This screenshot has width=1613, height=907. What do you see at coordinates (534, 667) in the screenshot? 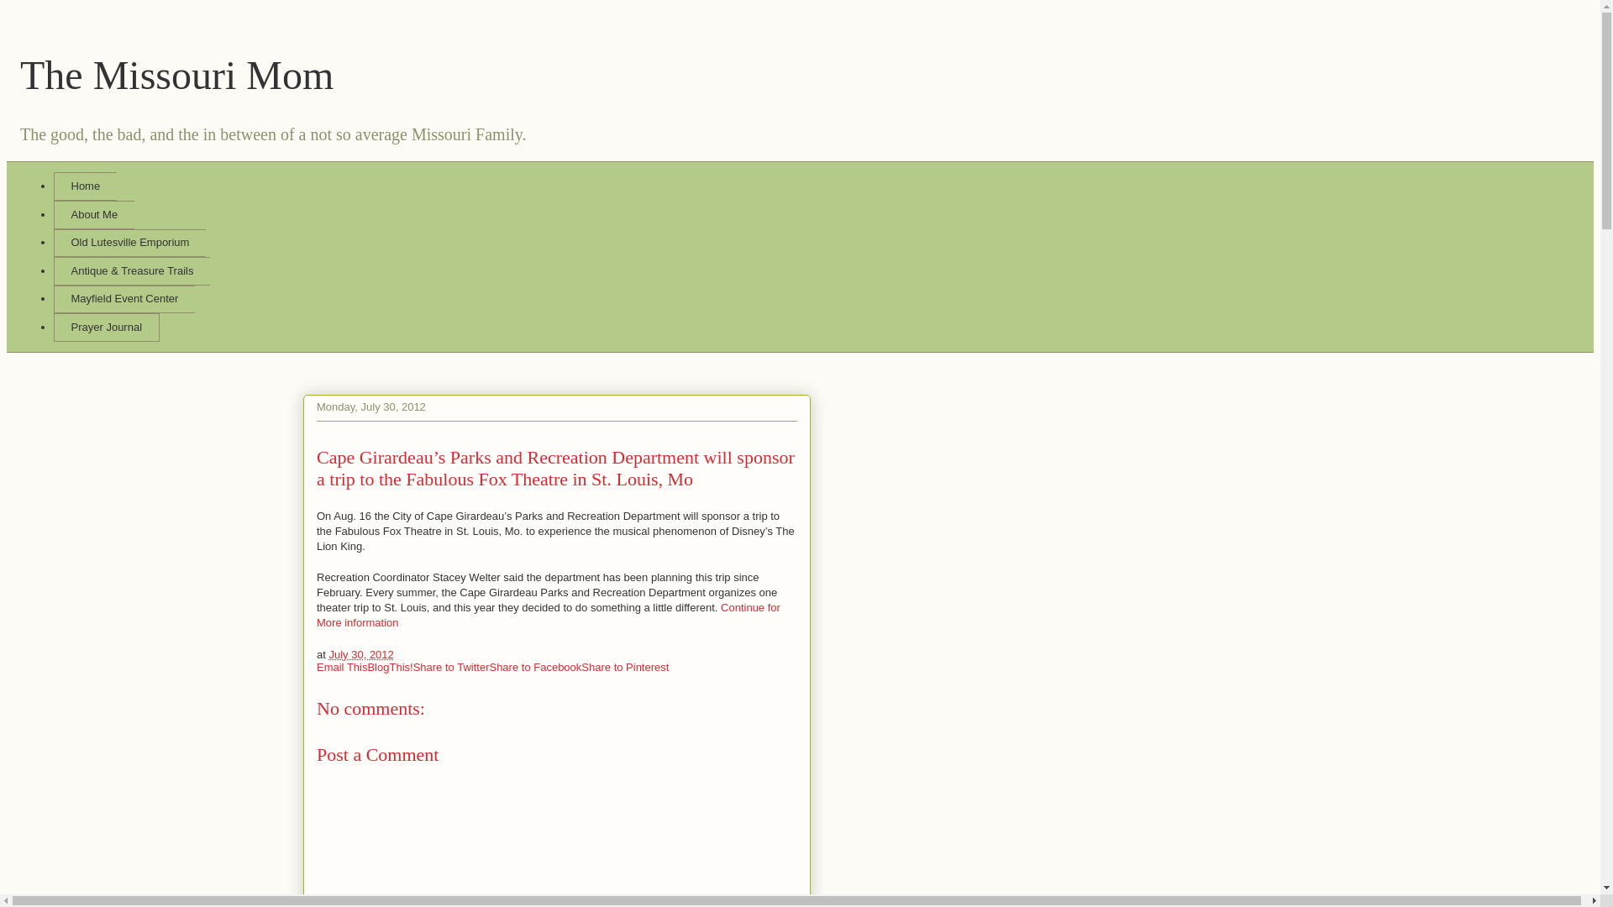
I see `Share to Facebook` at bounding box center [534, 667].